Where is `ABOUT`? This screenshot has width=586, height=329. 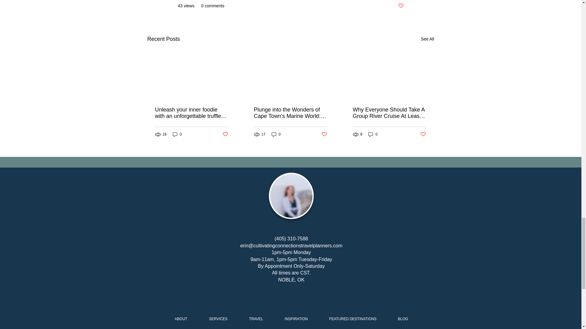 ABOUT is located at coordinates (181, 319).